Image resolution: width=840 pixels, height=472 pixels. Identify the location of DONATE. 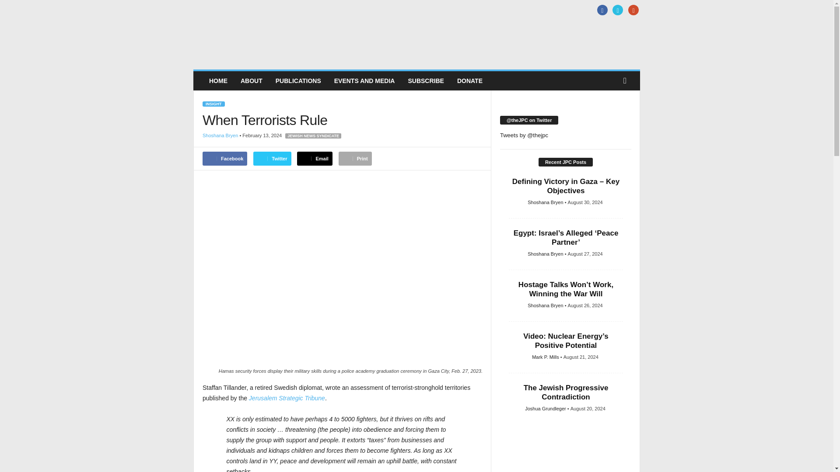
(469, 81).